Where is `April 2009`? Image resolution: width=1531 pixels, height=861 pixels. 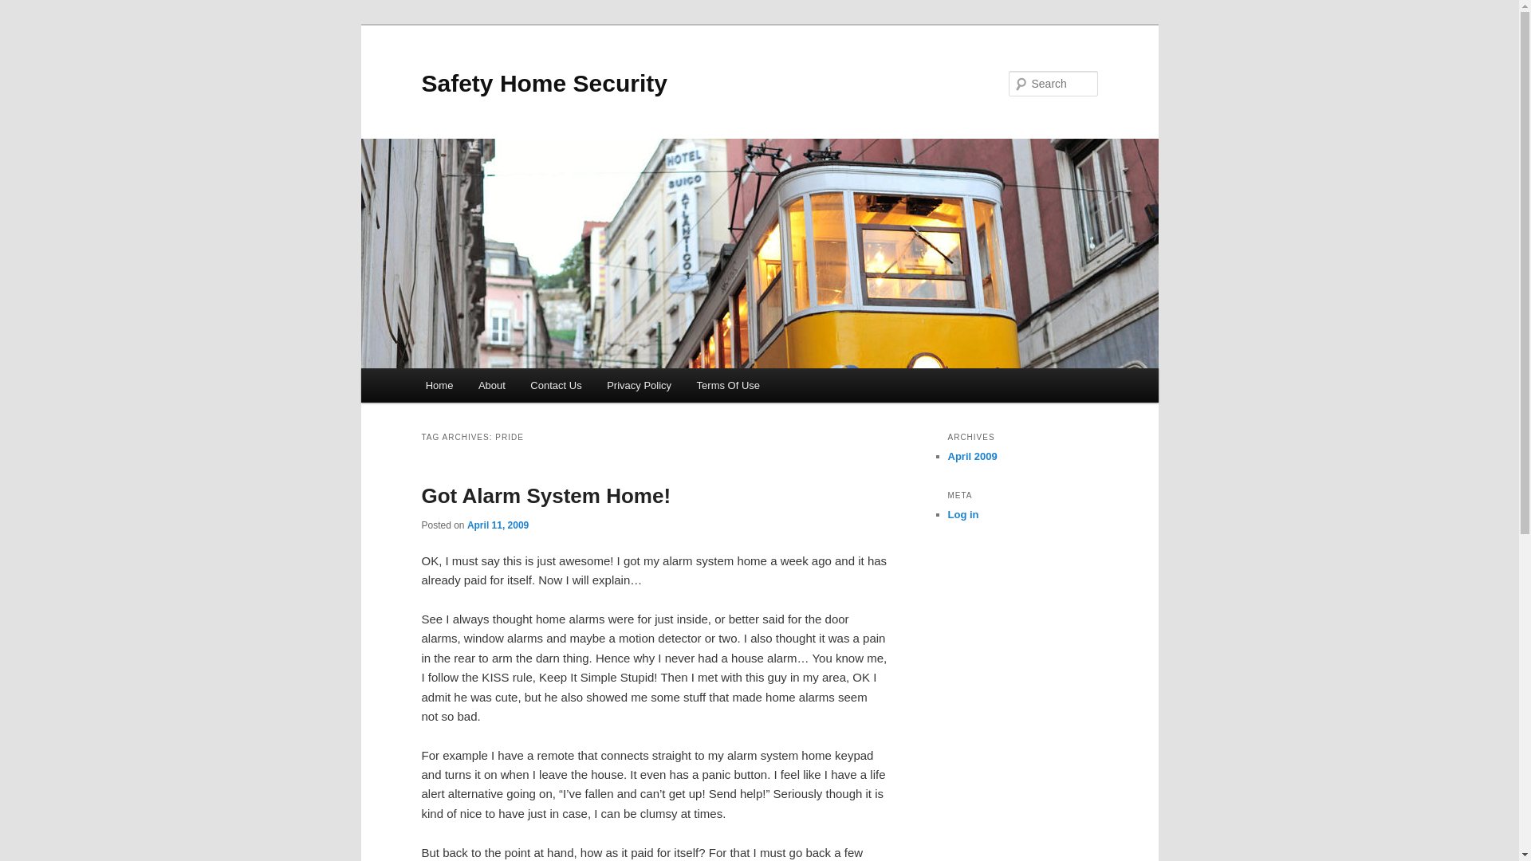 April 2009 is located at coordinates (971, 456).